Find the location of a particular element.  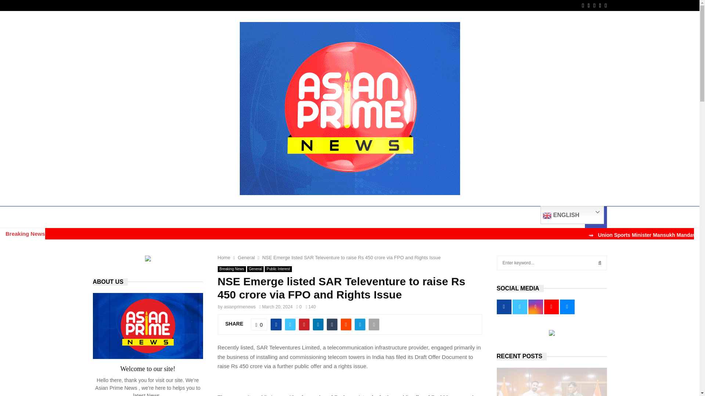

BUSINESS is located at coordinates (139, 217).